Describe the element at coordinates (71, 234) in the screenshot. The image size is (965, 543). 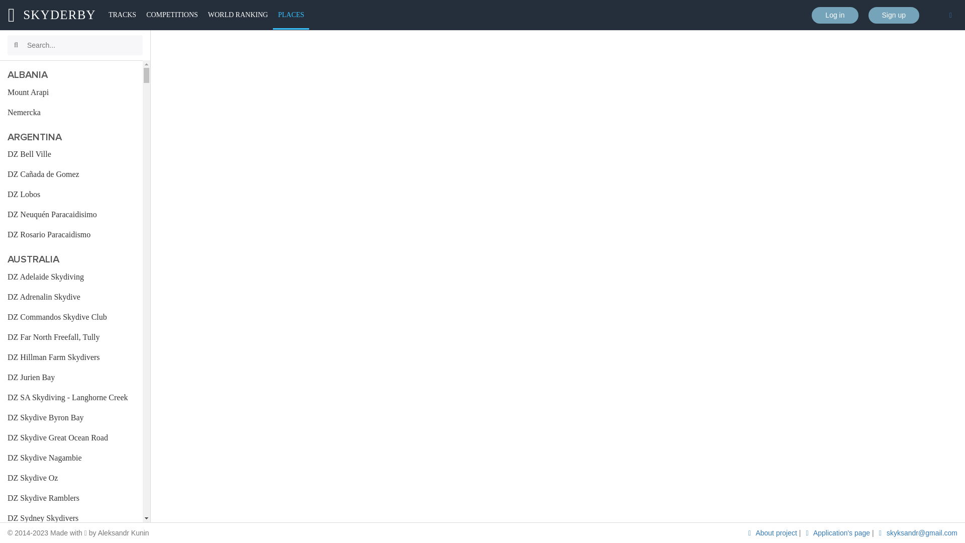
I see `DZ Rosario Paracaidismo` at that location.